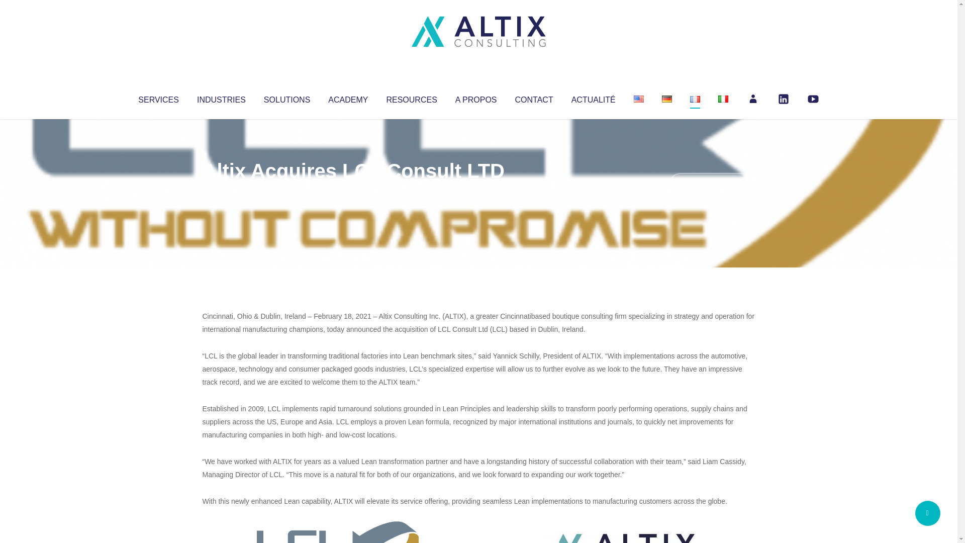  Describe the element at coordinates (158, 98) in the screenshot. I see `SERVICES` at that location.